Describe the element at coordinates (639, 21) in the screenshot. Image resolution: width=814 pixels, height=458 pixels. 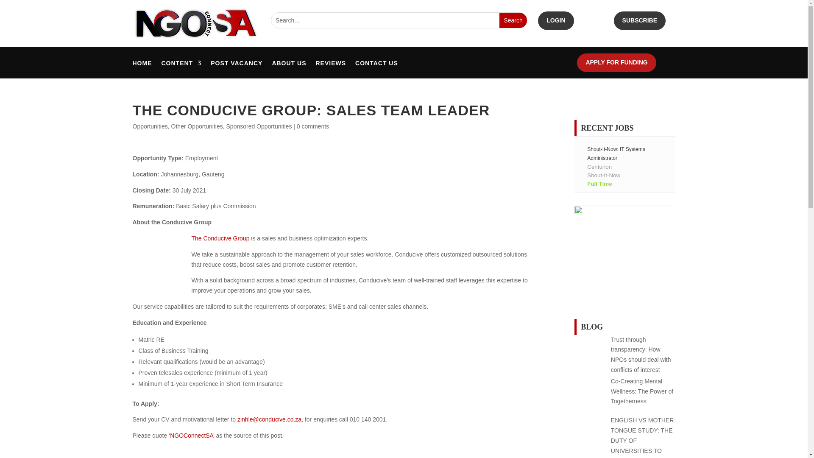
I see `SUBSCRIBE` at that location.